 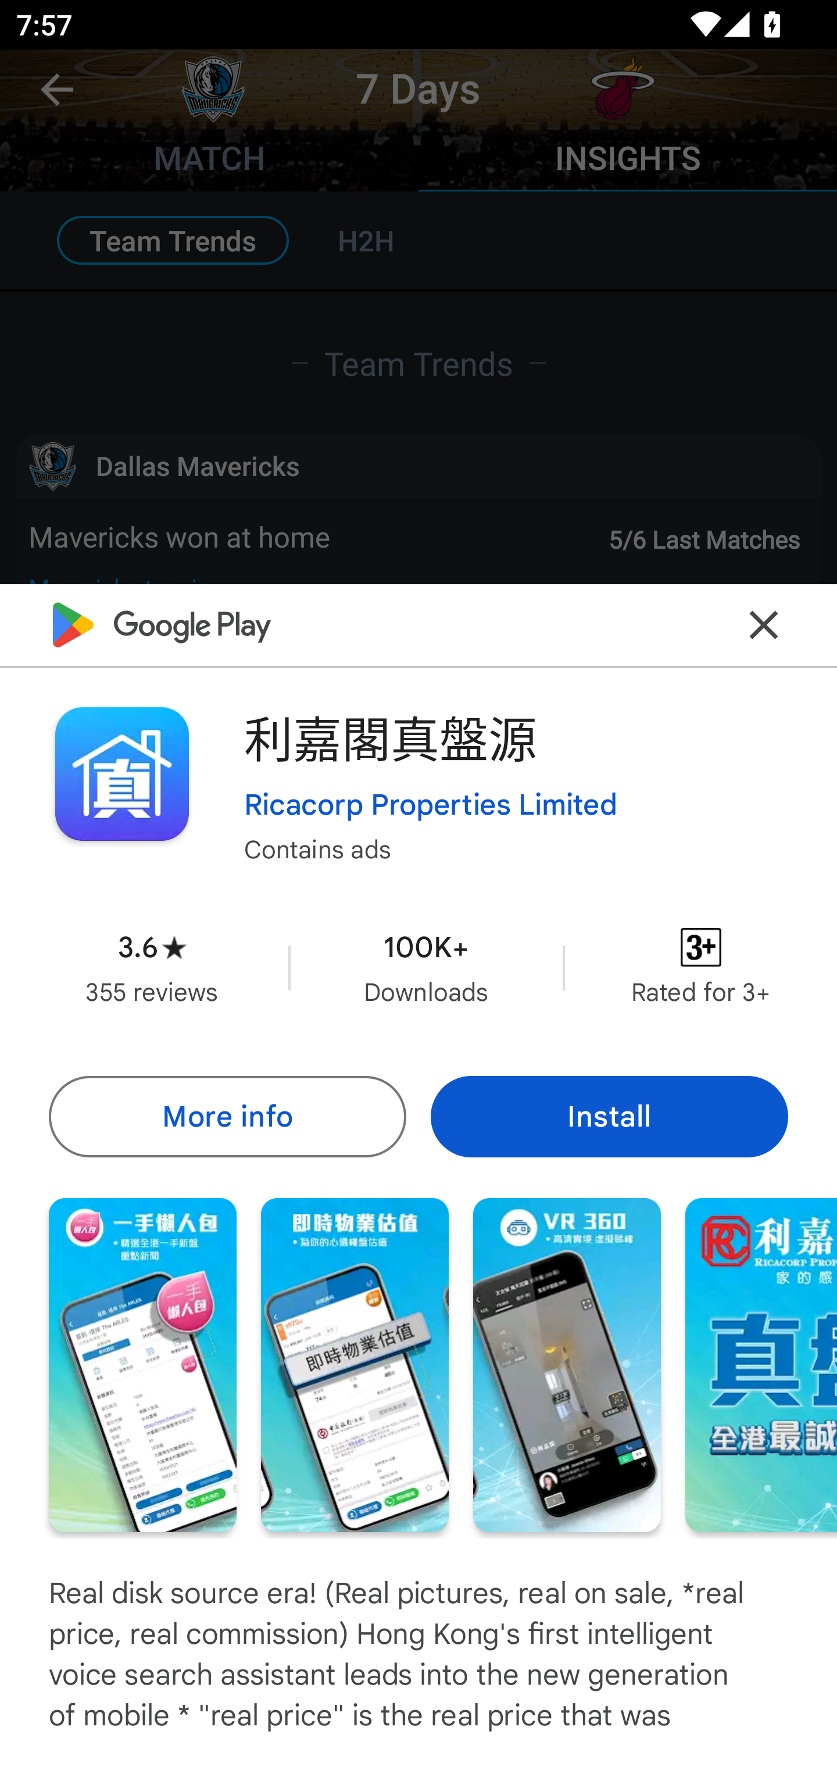 I want to click on Screenshot "2" of "4", so click(x=355, y=1365).